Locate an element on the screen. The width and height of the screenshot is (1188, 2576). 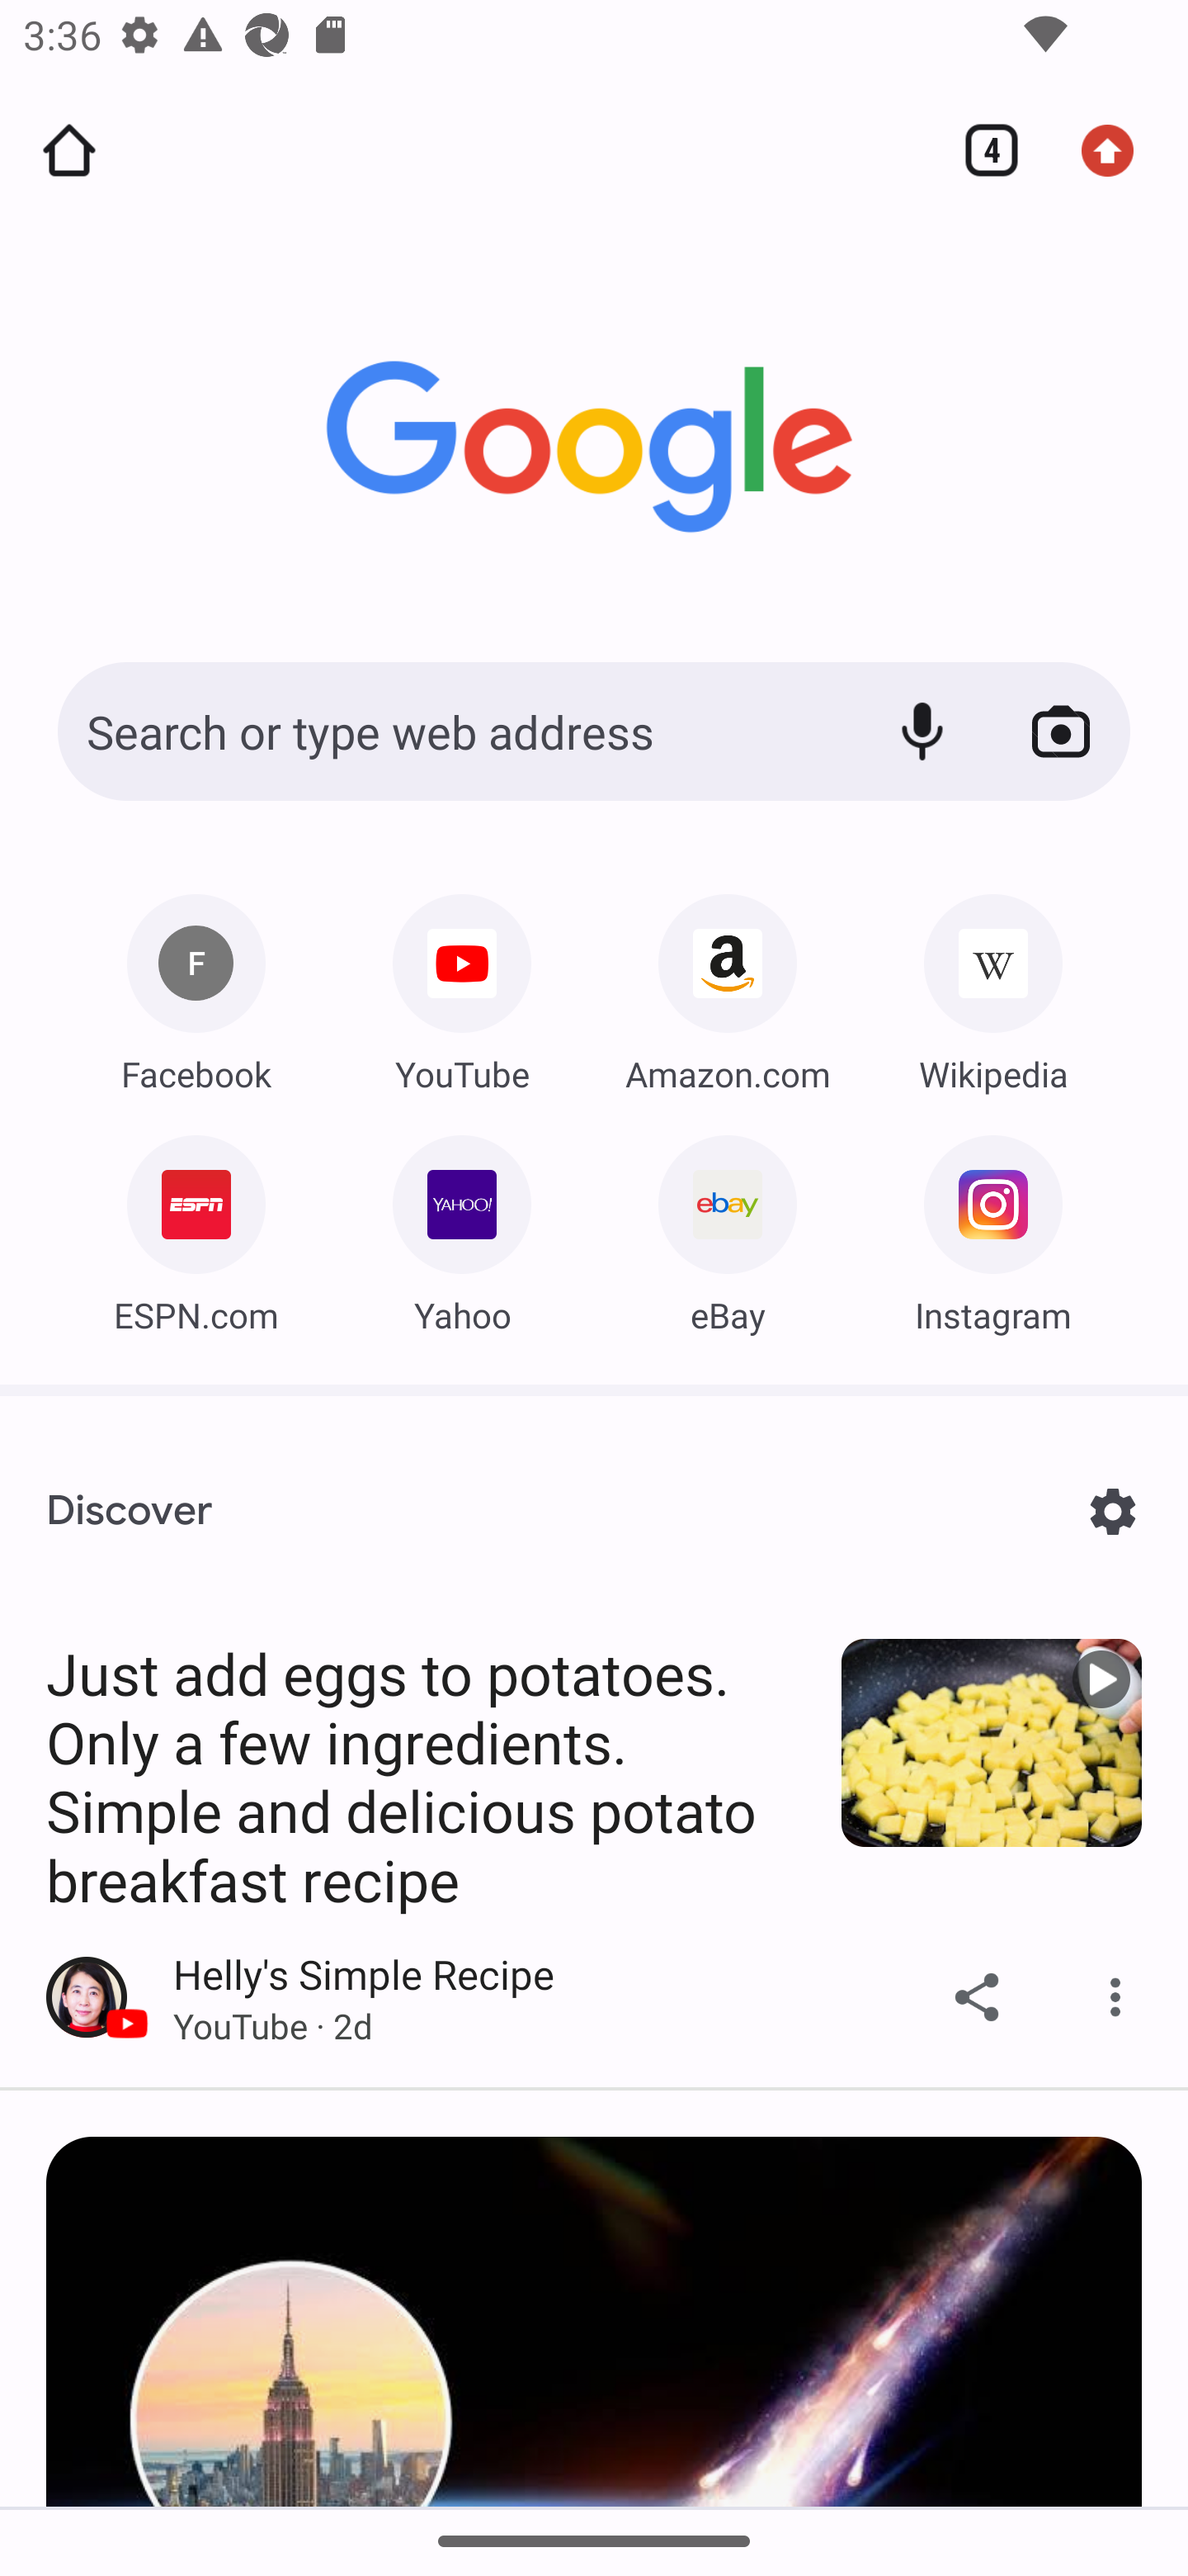
Instagram is located at coordinates (993, 1227).